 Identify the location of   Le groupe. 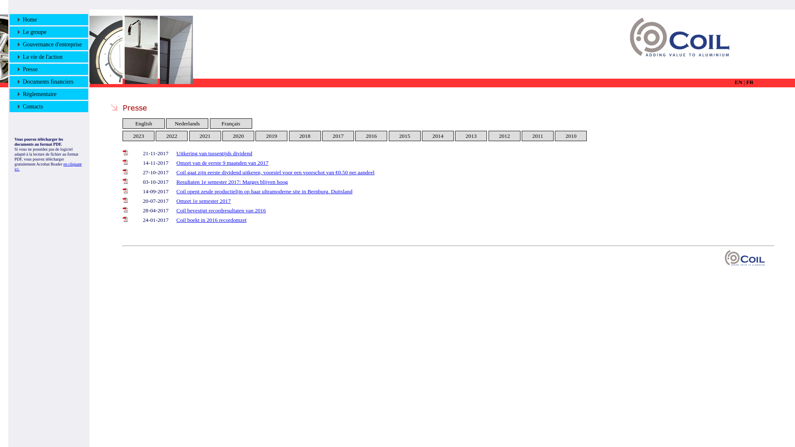
(32, 32).